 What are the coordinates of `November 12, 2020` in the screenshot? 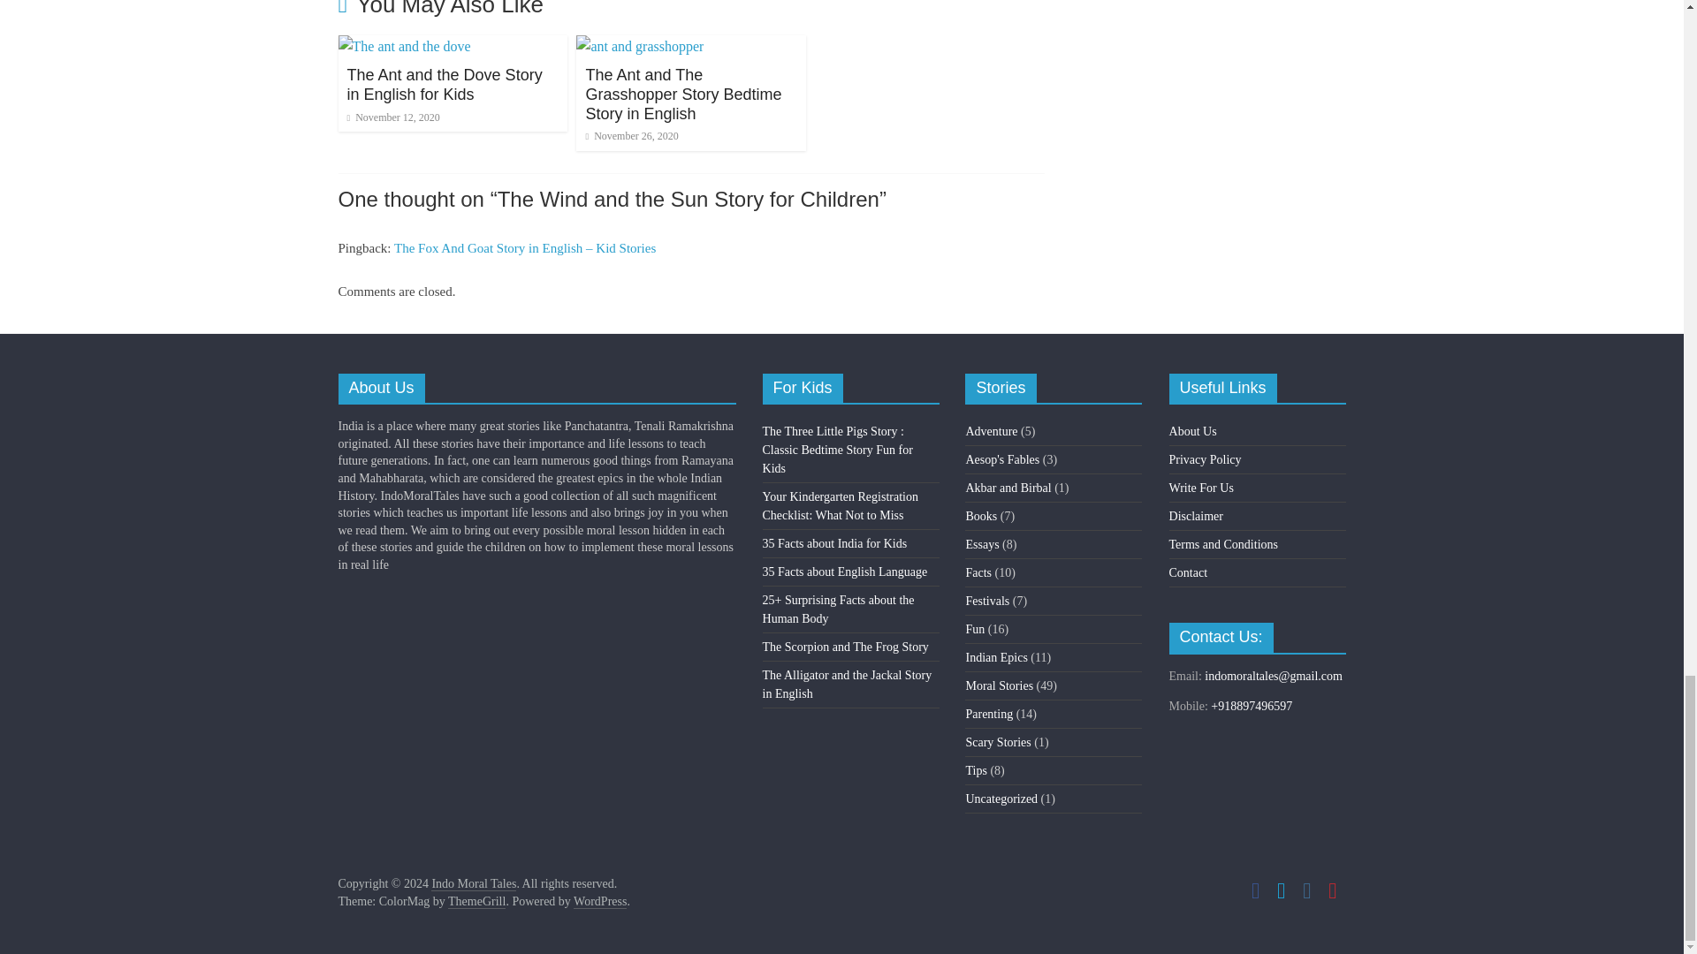 It's located at (392, 117).